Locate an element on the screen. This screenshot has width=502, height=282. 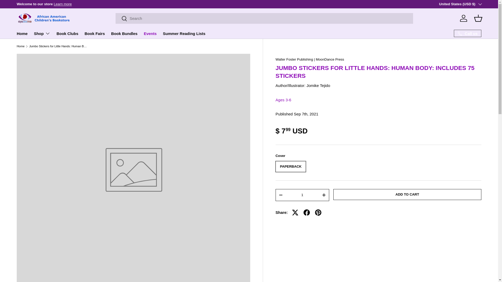
Learn more is located at coordinates (63, 4).